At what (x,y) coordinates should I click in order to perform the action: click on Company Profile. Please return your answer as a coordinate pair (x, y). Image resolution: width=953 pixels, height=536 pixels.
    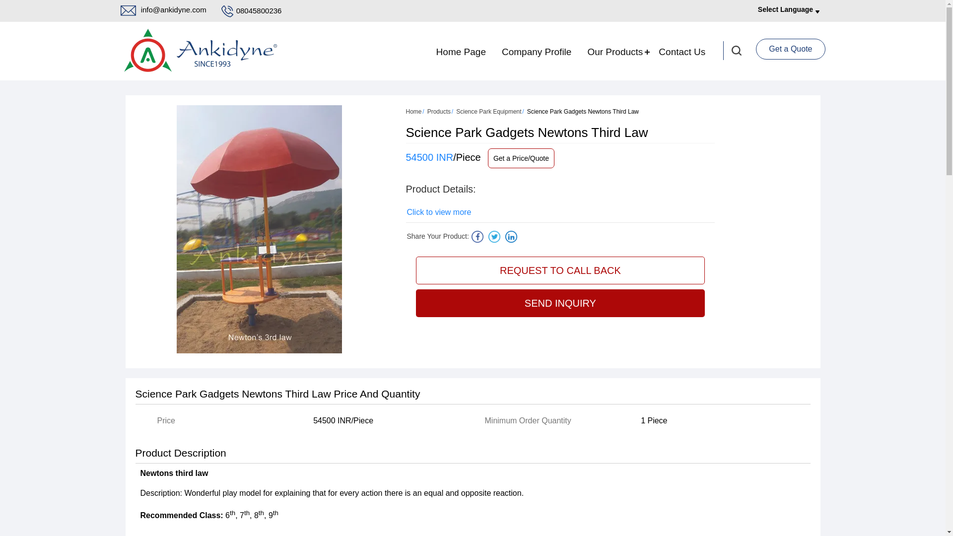
    Looking at the image, I should click on (536, 52).